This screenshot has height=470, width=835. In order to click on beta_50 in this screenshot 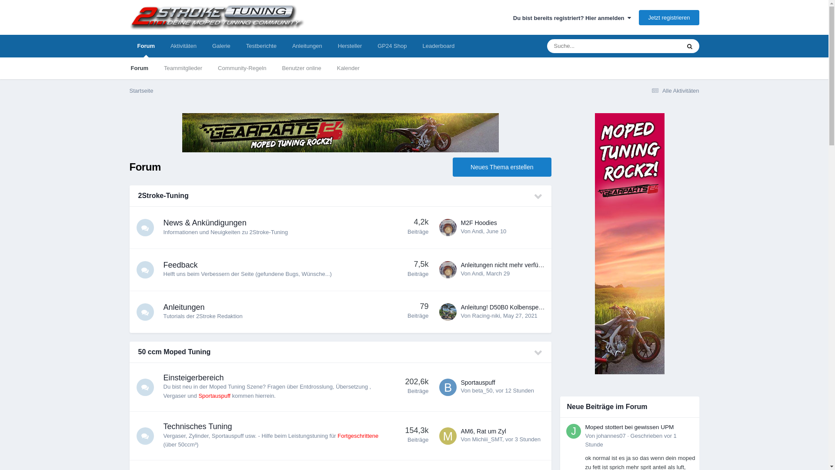, I will do `click(483, 390)`.